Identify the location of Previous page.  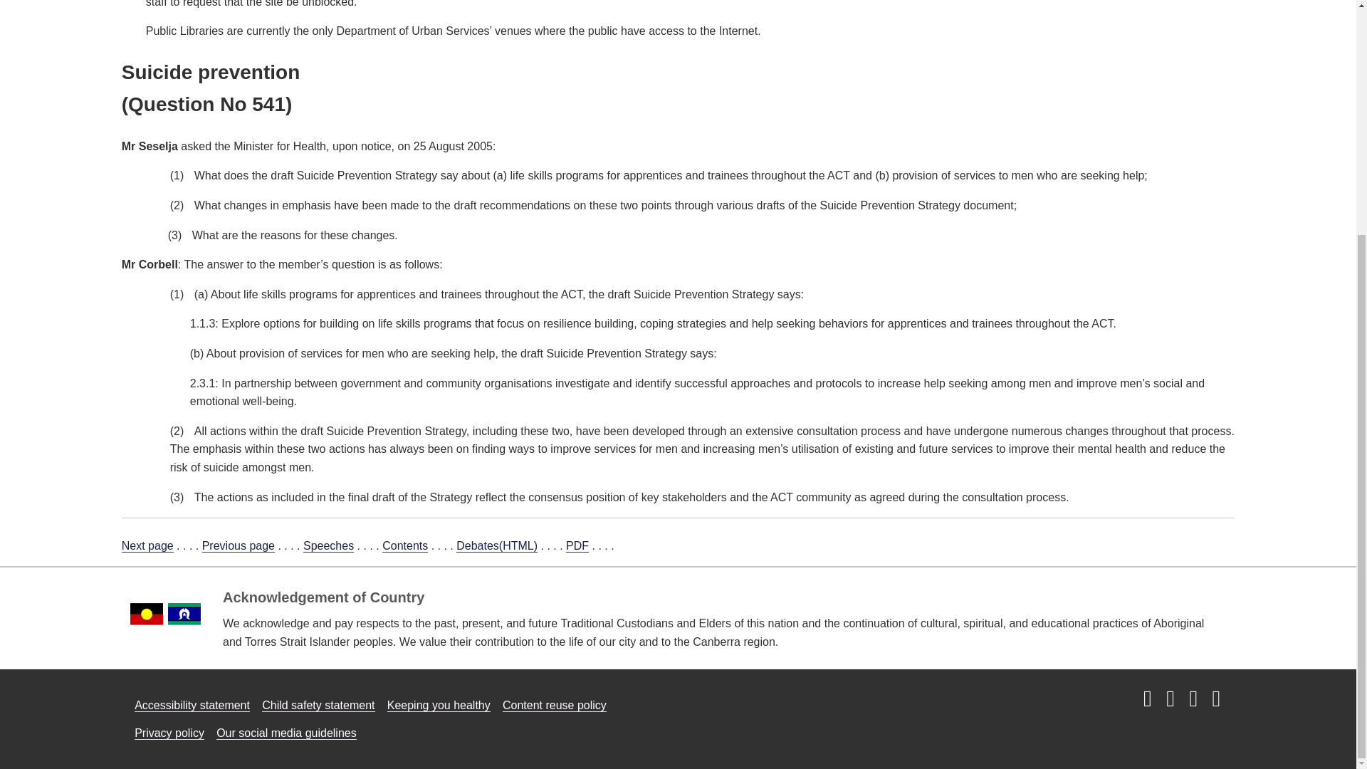
(238, 546).